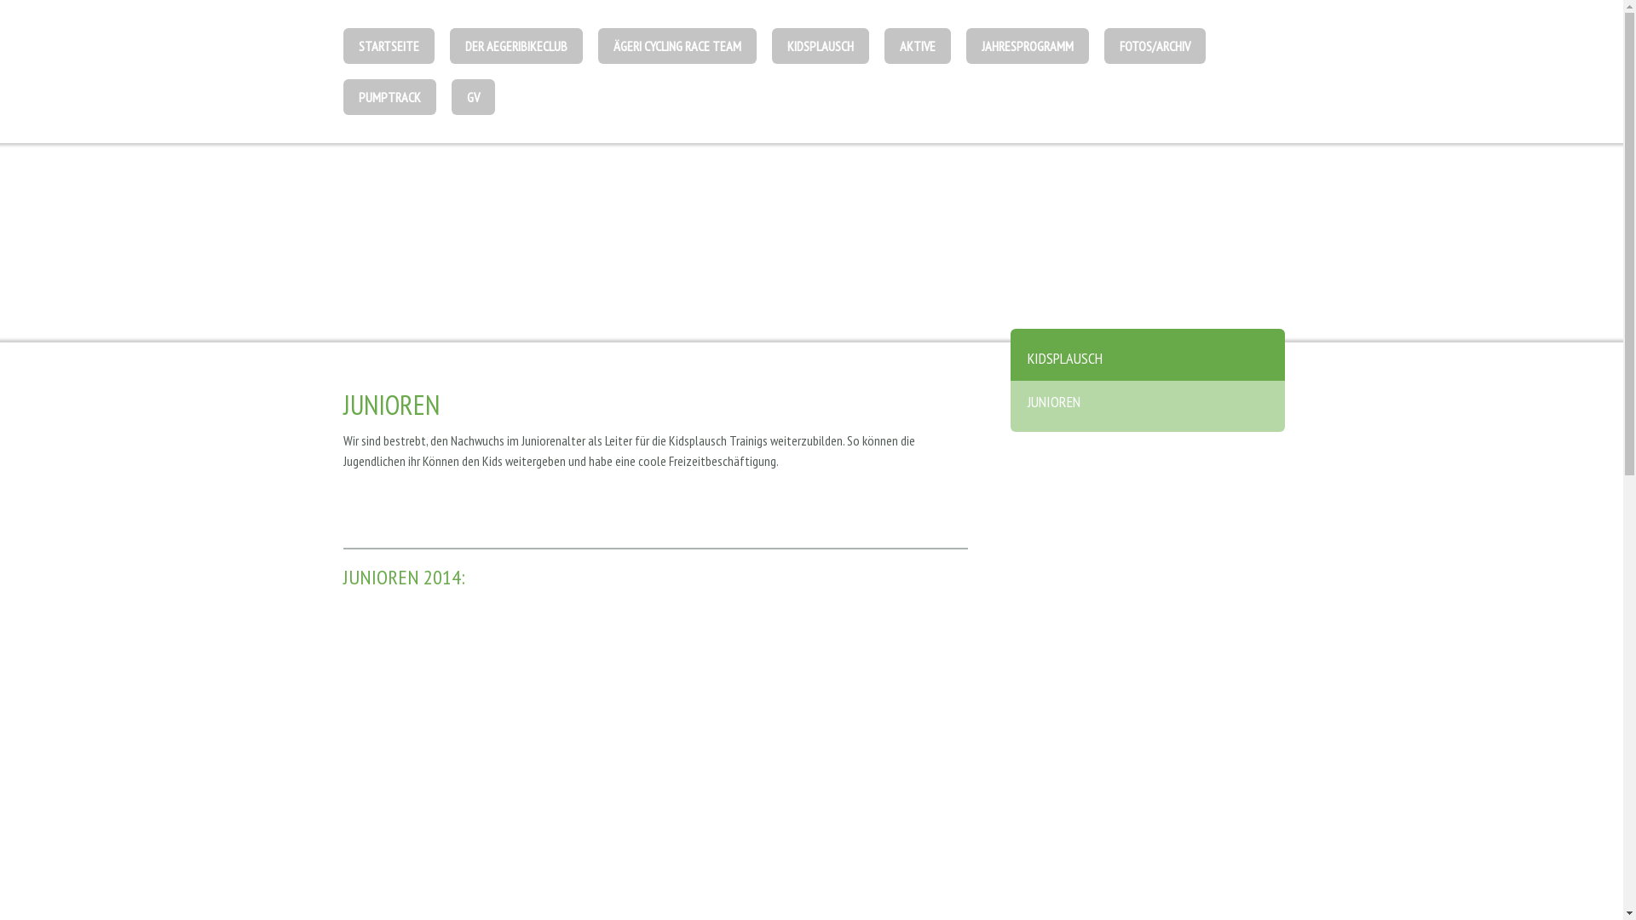 Image resolution: width=1636 pixels, height=920 pixels. Describe the element at coordinates (516, 46) in the screenshot. I see `DER AEGERIBIKECLUB` at that location.